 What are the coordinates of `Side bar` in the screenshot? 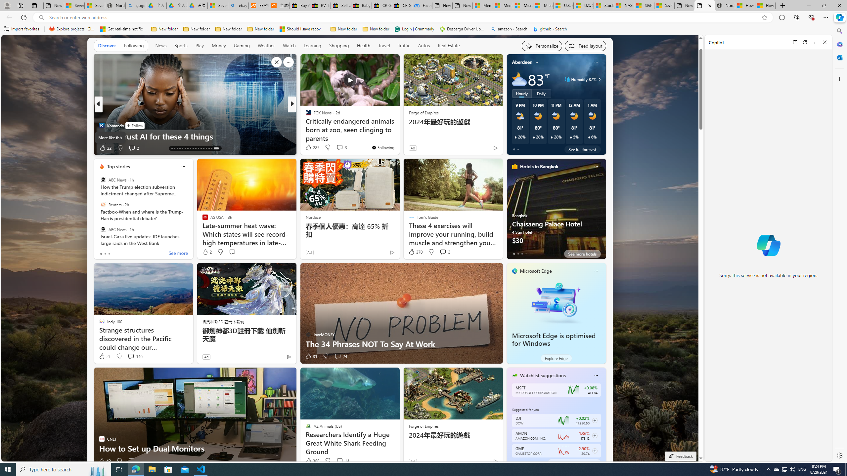 It's located at (840, 243).